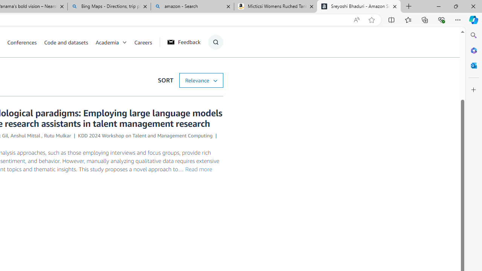  Describe the element at coordinates (57, 135) in the screenshot. I see `Rutu Mulkar` at that location.